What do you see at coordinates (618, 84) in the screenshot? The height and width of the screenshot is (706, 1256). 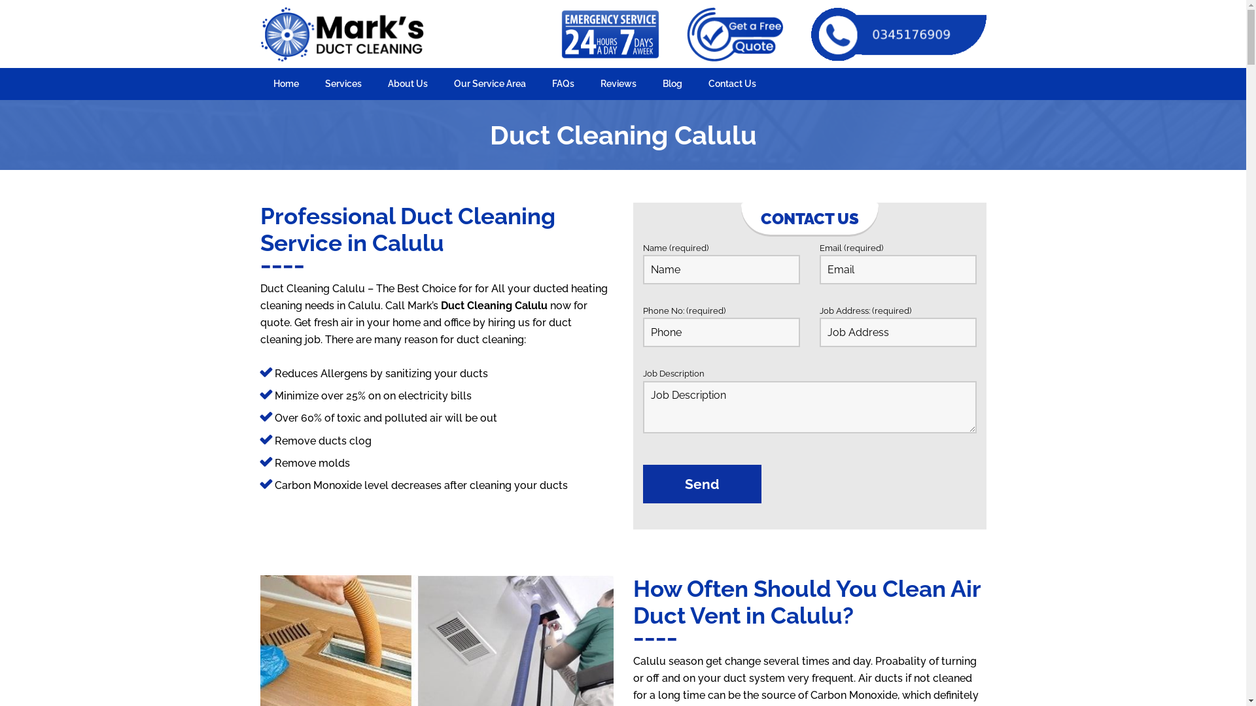 I see `Reviews` at bounding box center [618, 84].